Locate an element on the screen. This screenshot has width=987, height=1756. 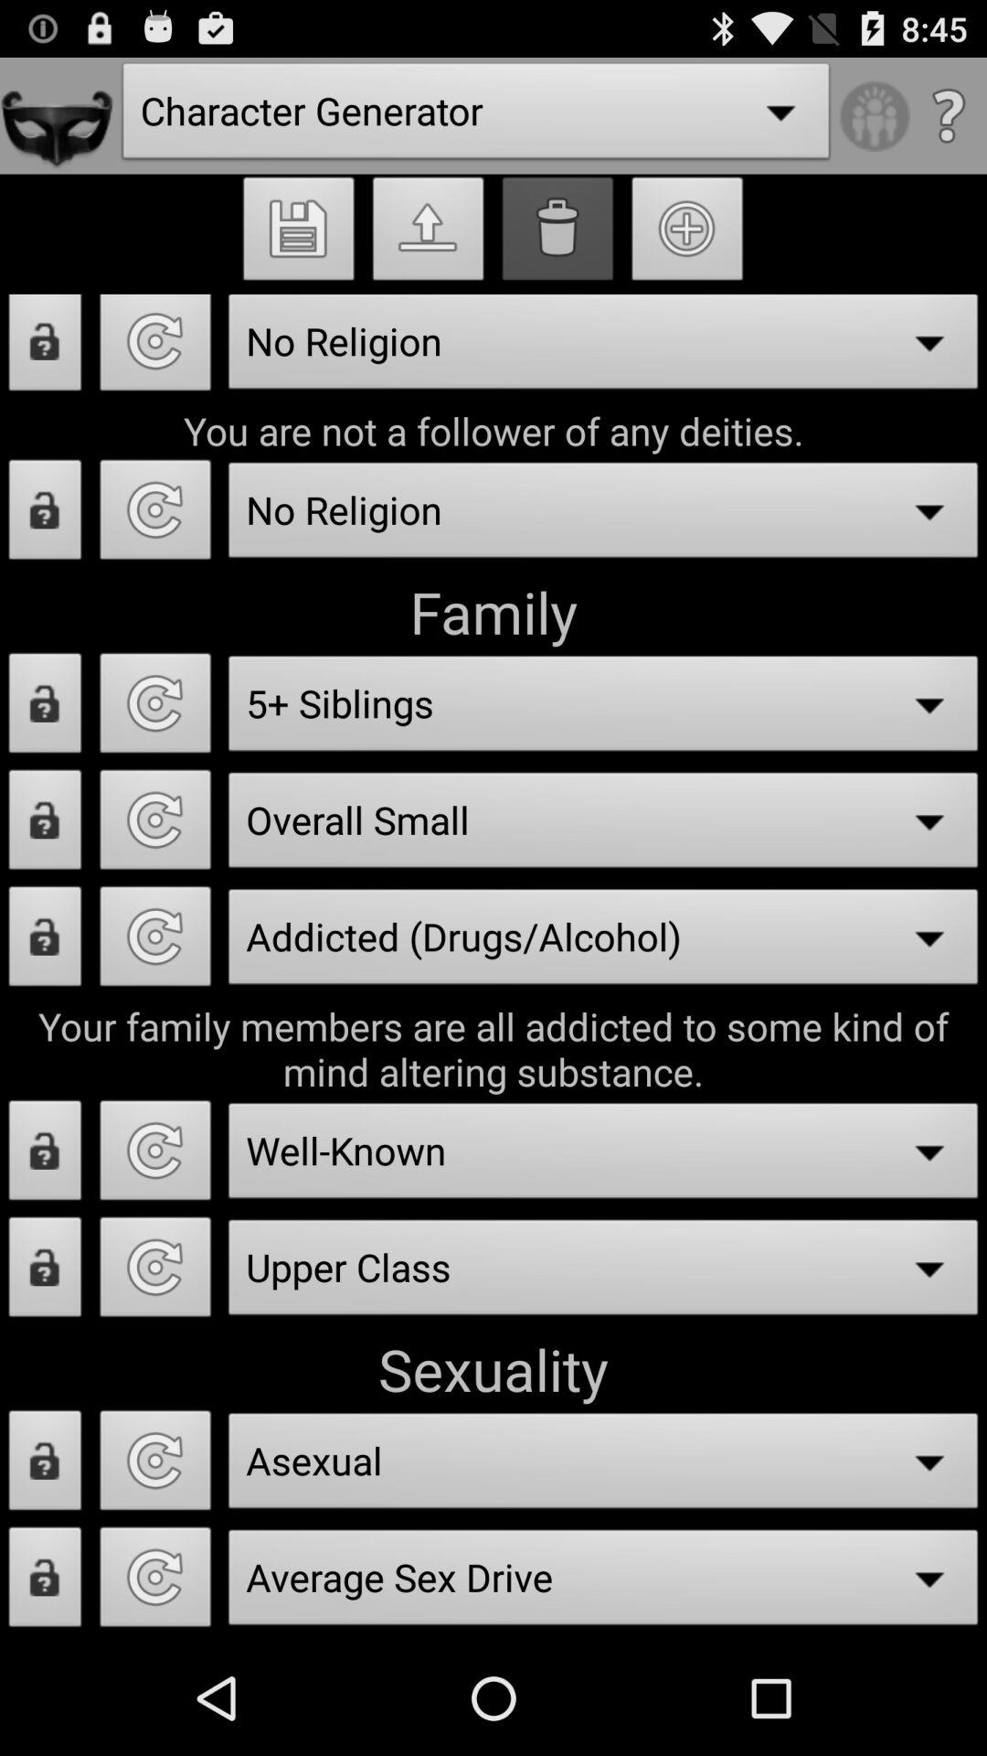
toggle lock is located at coordinates (46, 1156).